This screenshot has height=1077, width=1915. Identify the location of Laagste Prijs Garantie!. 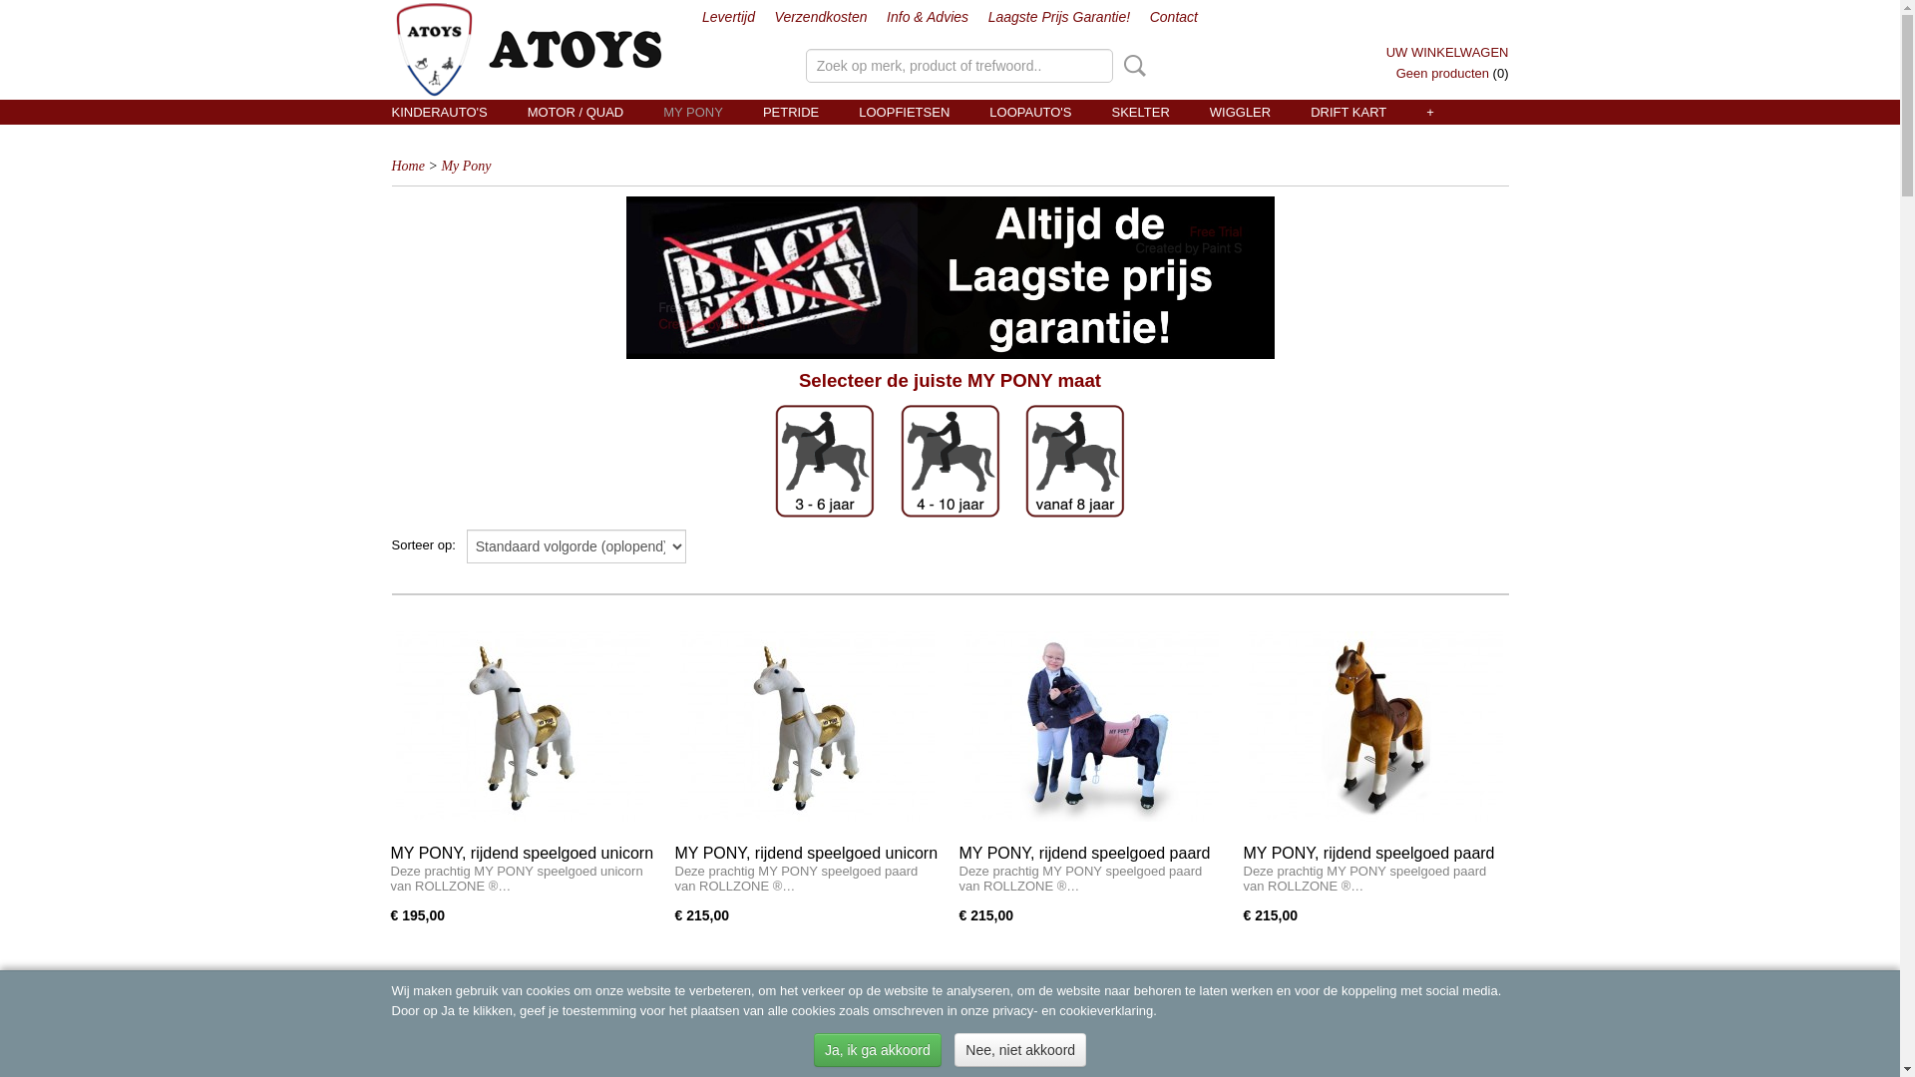
(1059, 17).